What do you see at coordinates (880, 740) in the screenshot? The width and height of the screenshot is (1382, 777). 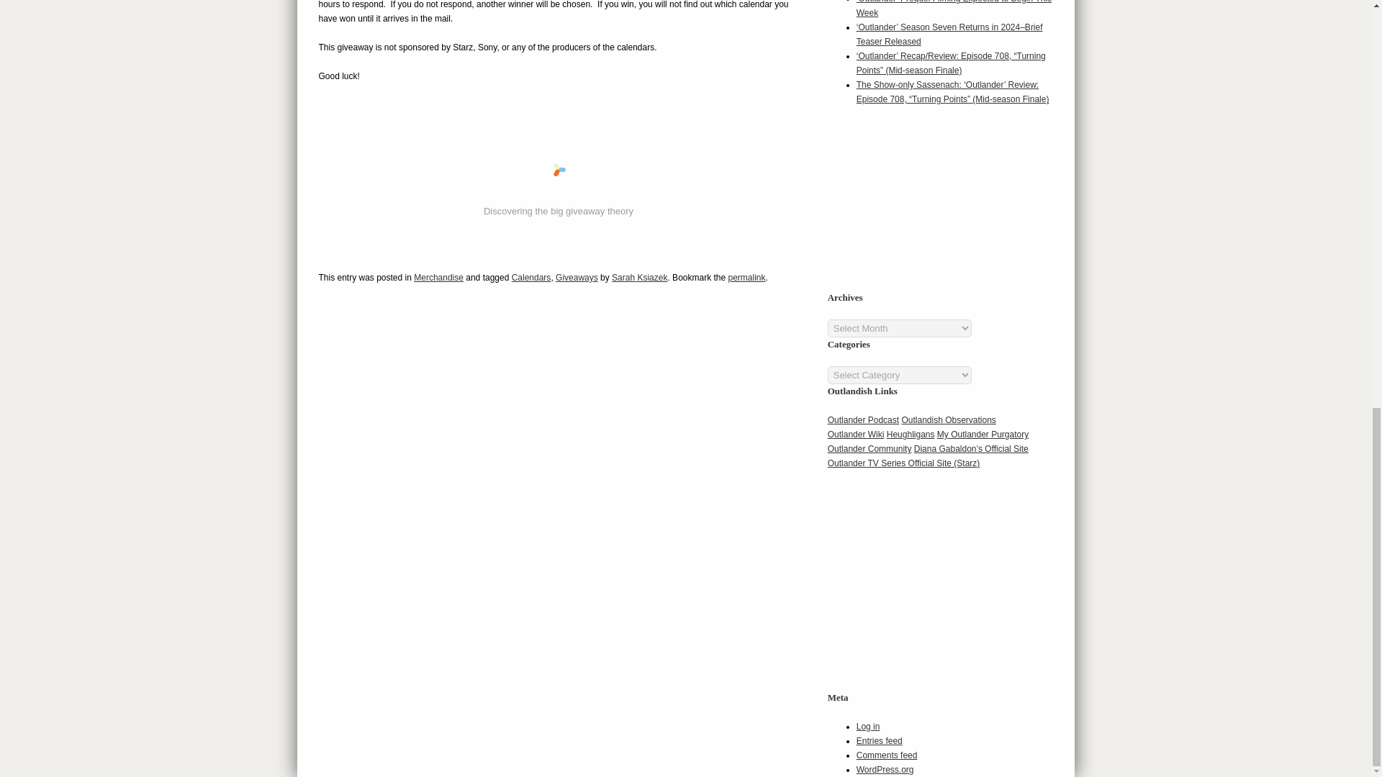 I see `Entries feed` at bounding box center [880, 740].